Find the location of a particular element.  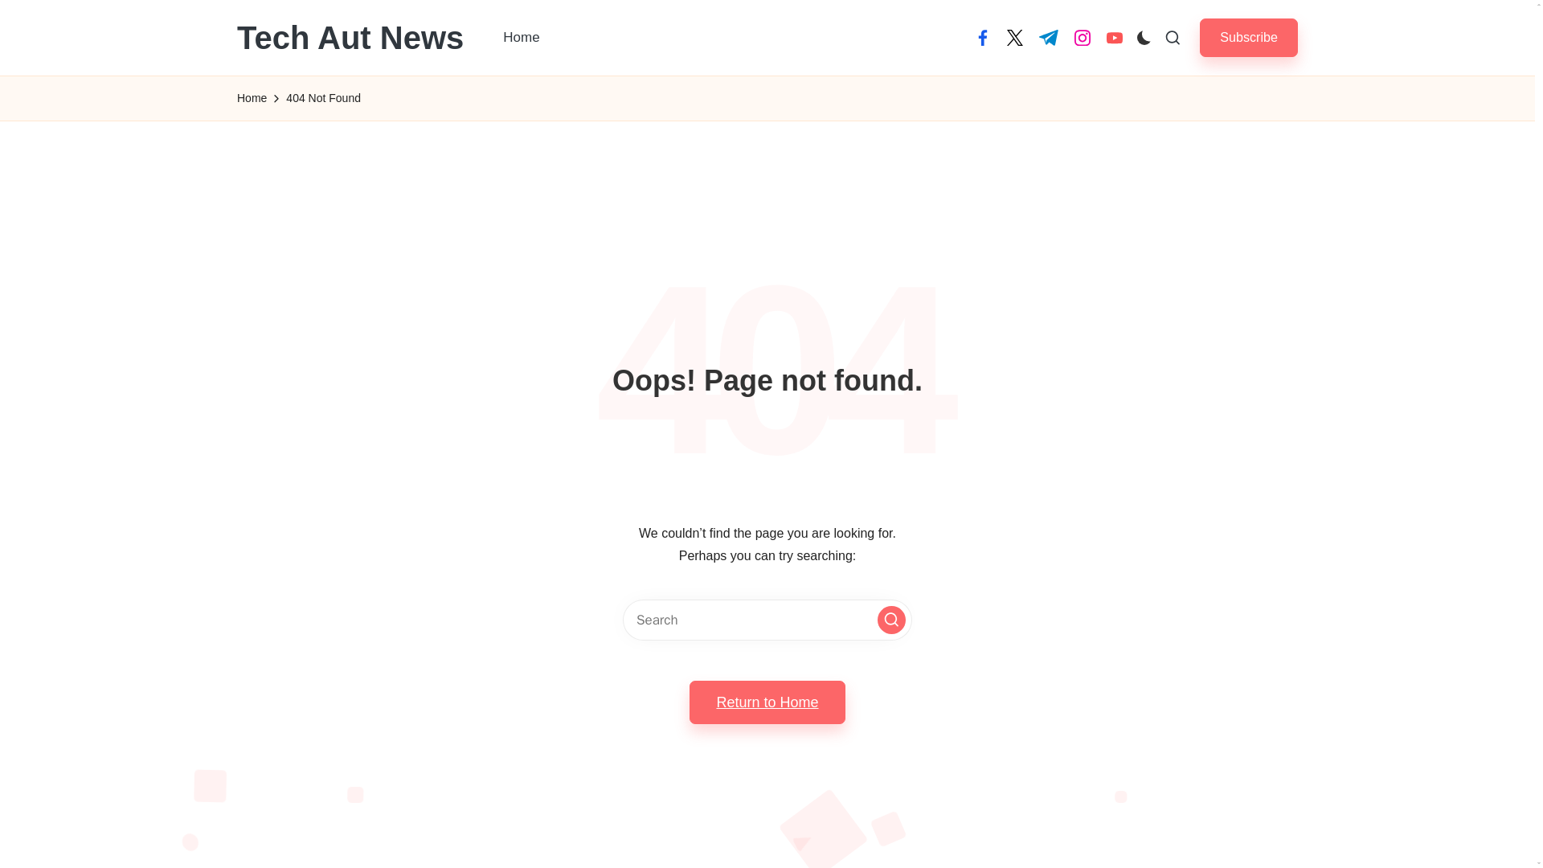

Home is located at coordinates (521, 37).